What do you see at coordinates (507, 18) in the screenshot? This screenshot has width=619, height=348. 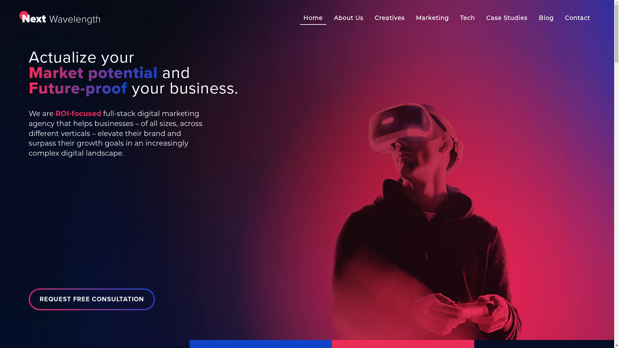 I see `Case Studies` at bounding box center [507, 18].